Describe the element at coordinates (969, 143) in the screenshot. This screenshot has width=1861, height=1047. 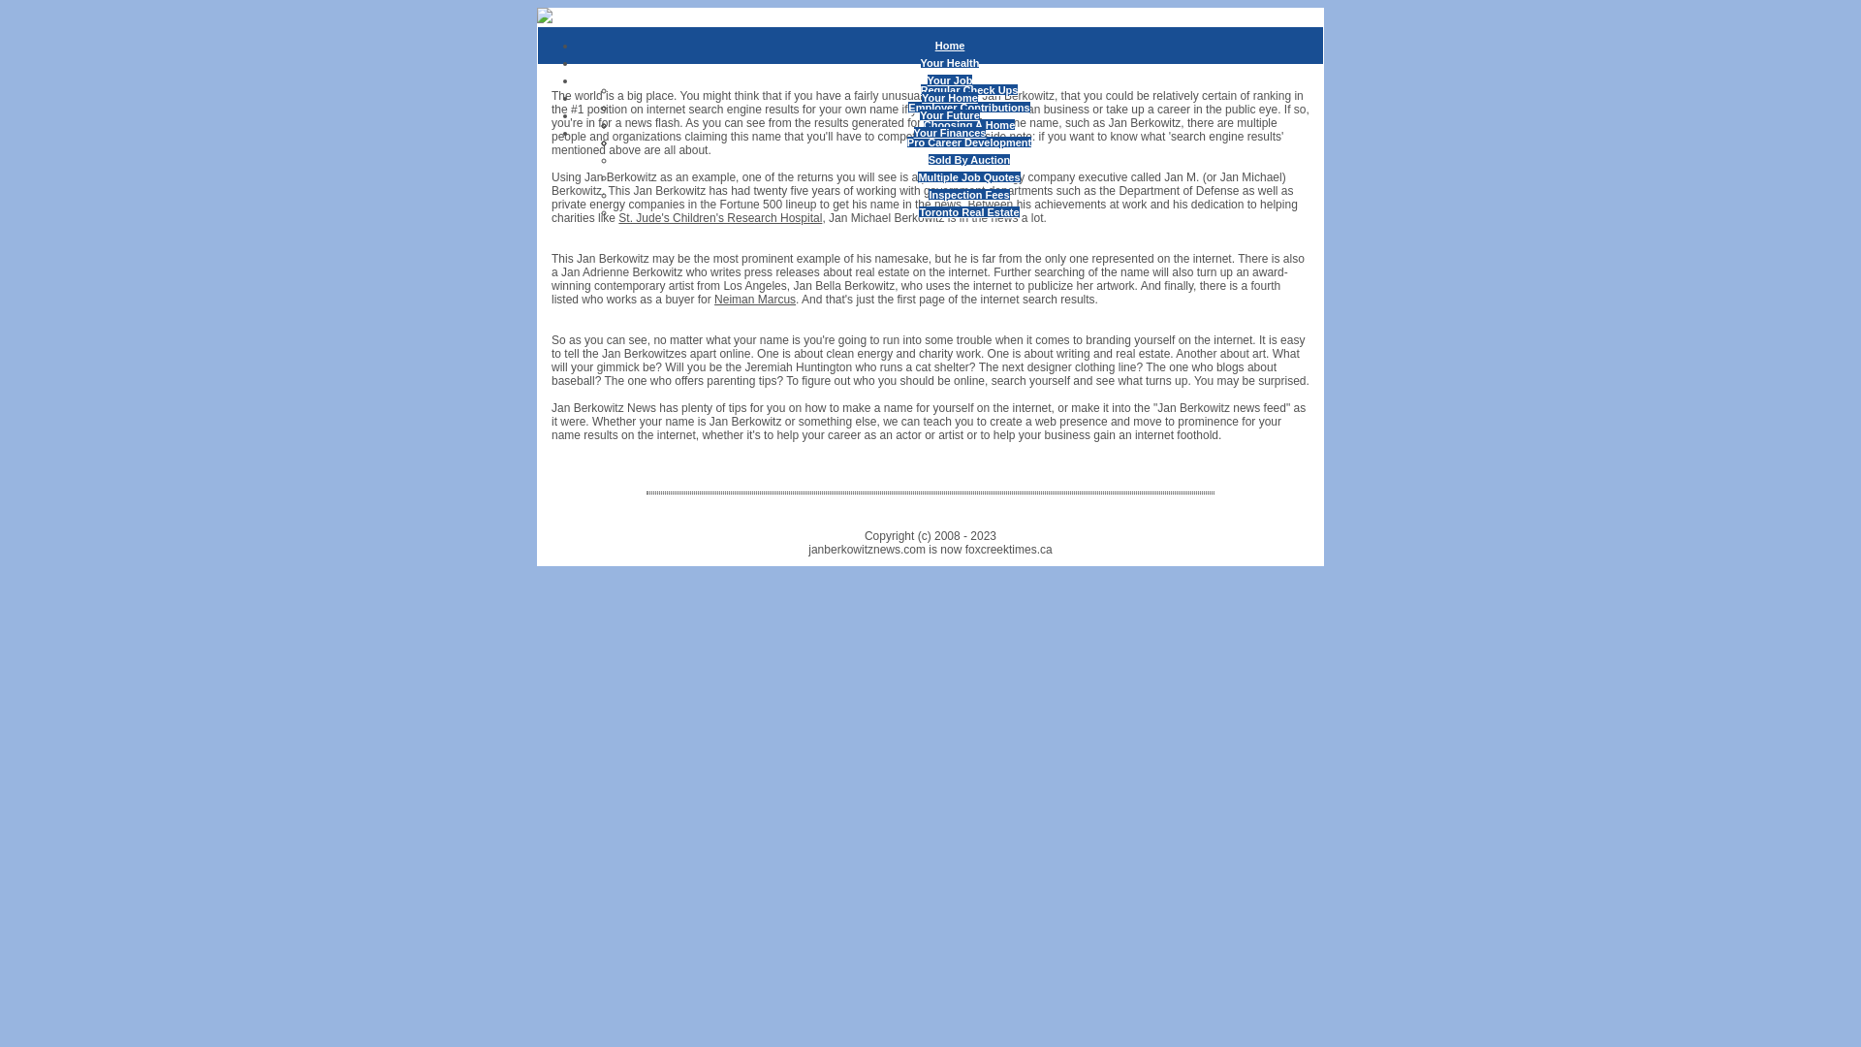
I see `Medical Coverage` at that location.